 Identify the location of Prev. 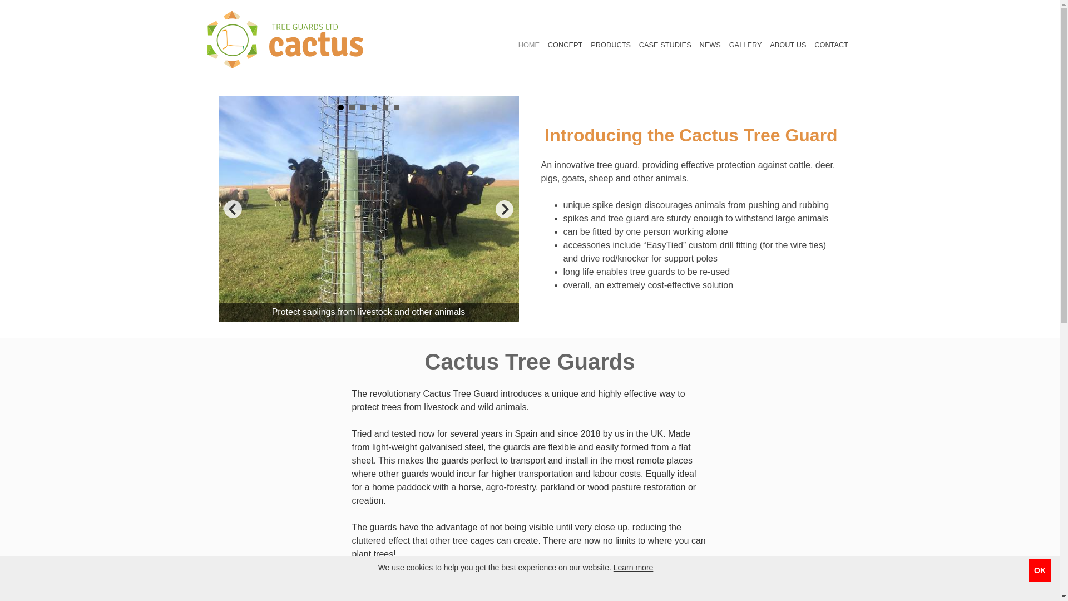
(232, 209).